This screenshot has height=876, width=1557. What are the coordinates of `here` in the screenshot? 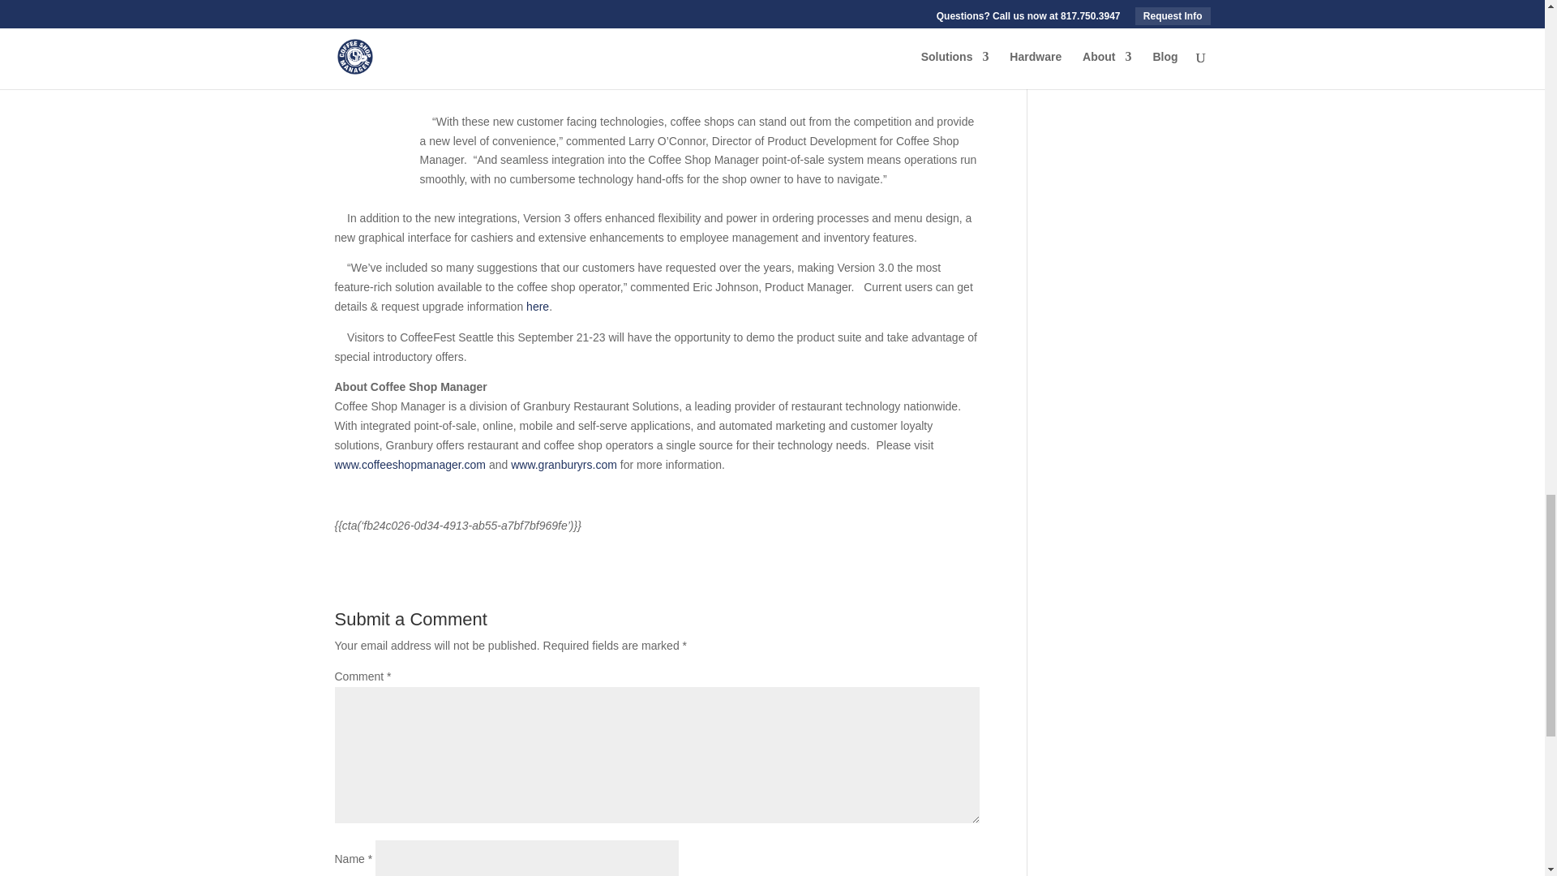 It's located at (537, 307).